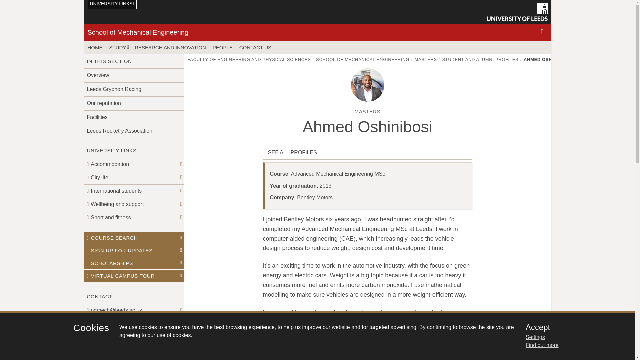 The height and width of the screenshot is (360, 640). What do you see at coordinates (517, 12) in the screenshot?
I see `University of Leeds homepage` at bounding box center [517, 12].